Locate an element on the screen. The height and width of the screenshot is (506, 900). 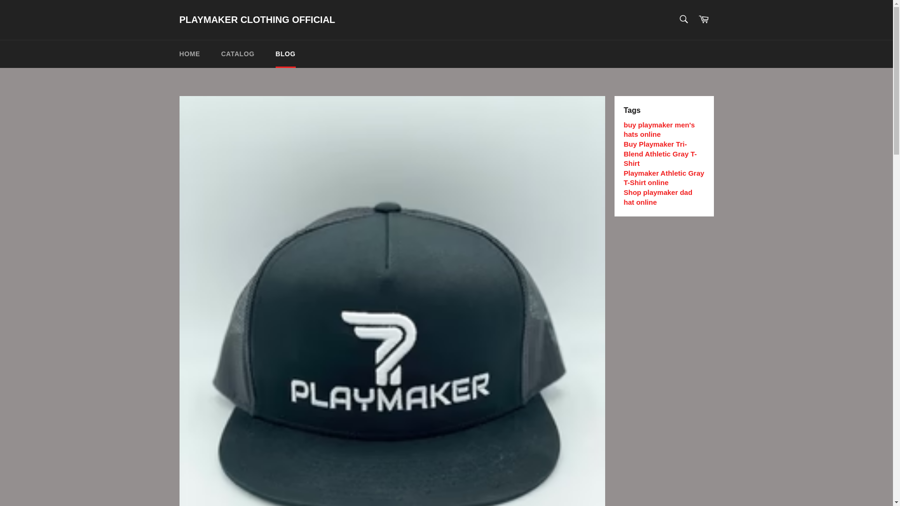
Playmaker Athletic Gray T-Shirt online is located at coordinates (664, 178).